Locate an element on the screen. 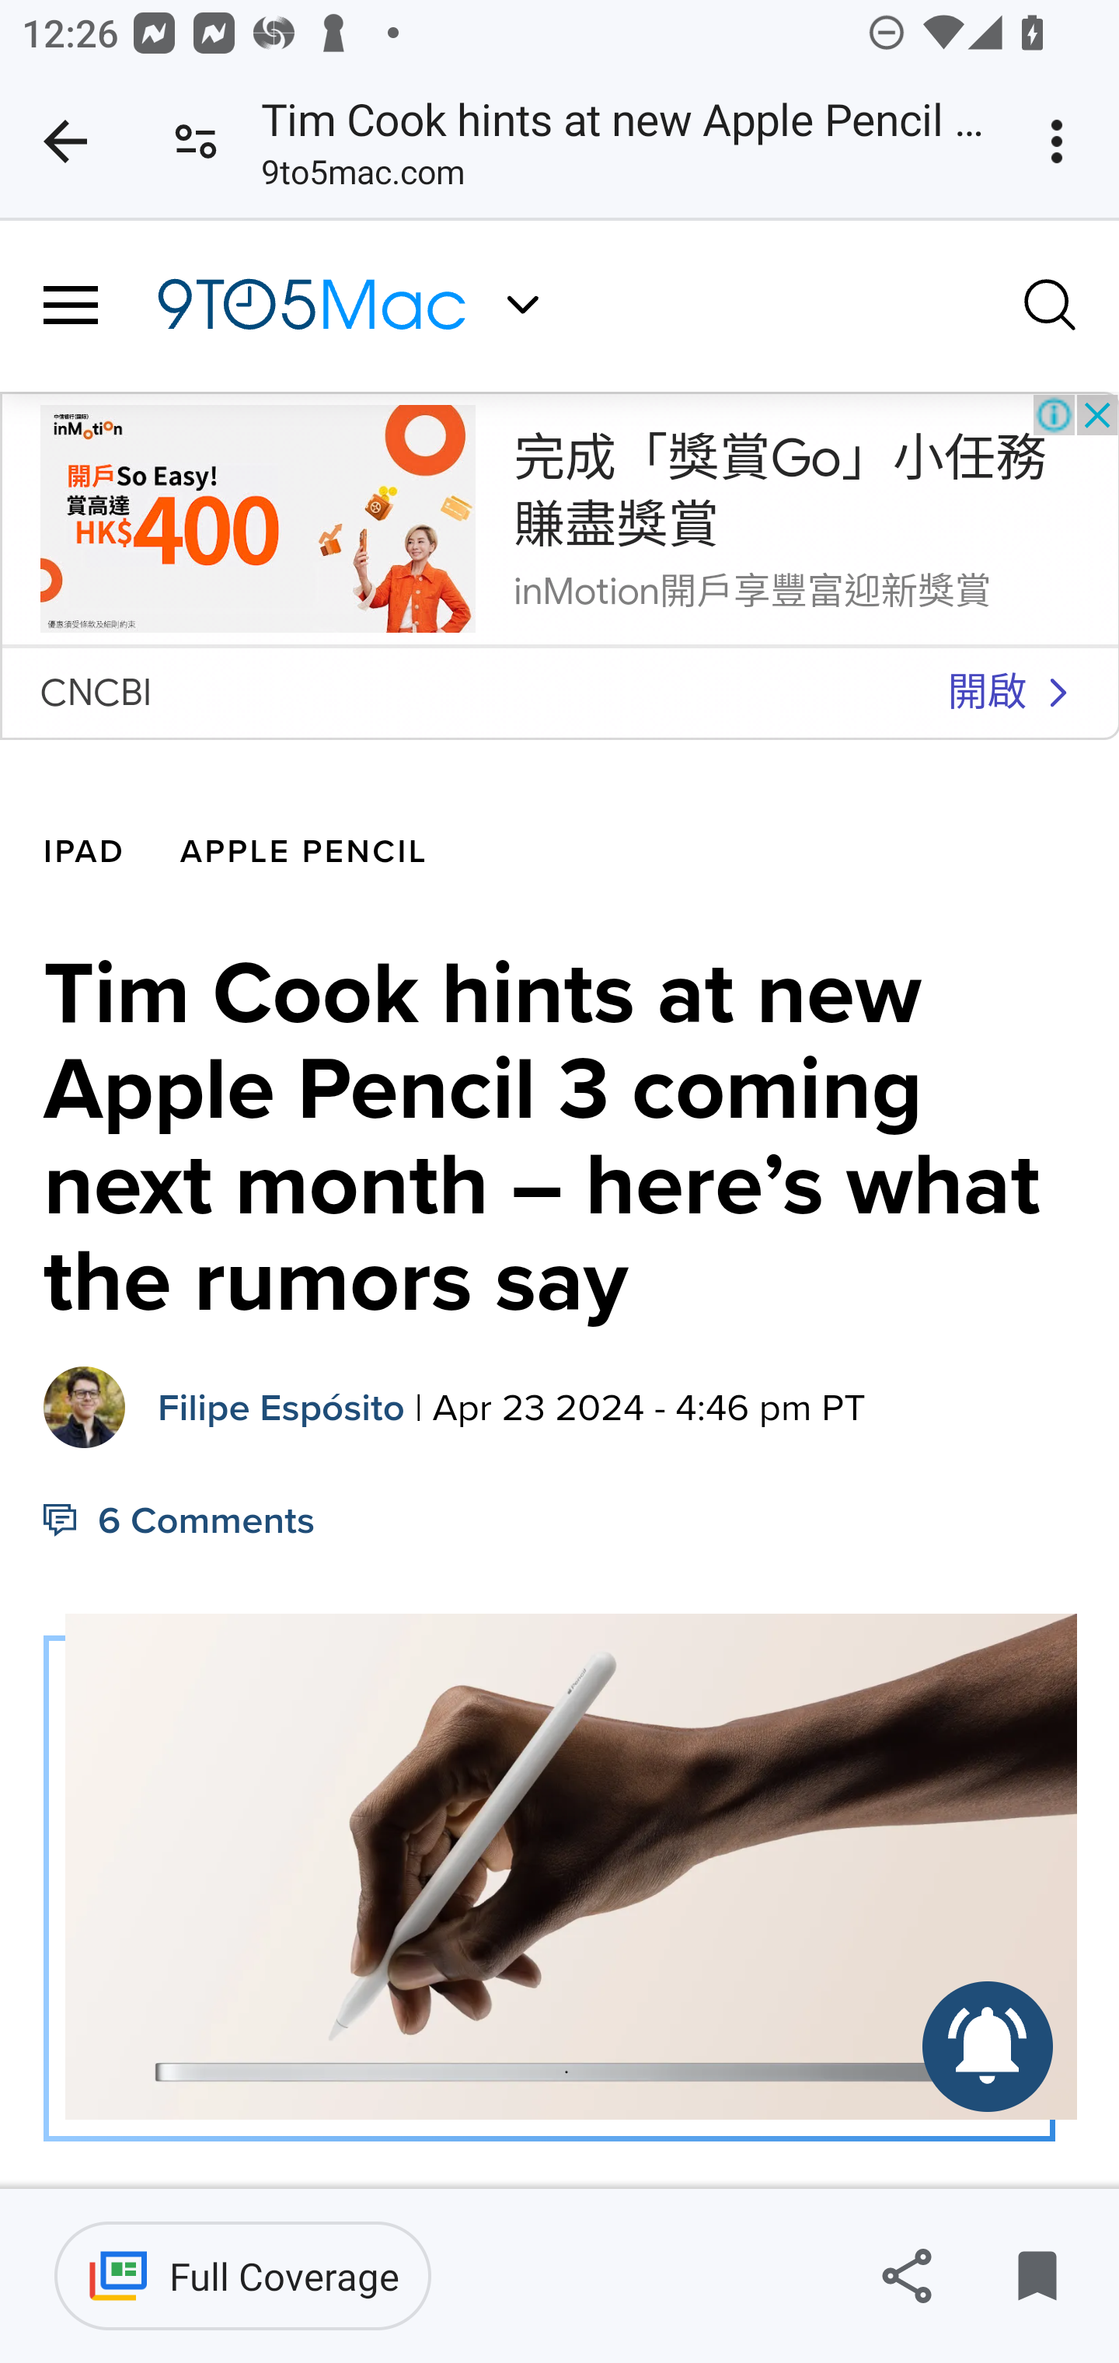 Image resolution: width=1119 pixels, height=2363 pixels. Full Coverage is located at coordinates (242, 2276).